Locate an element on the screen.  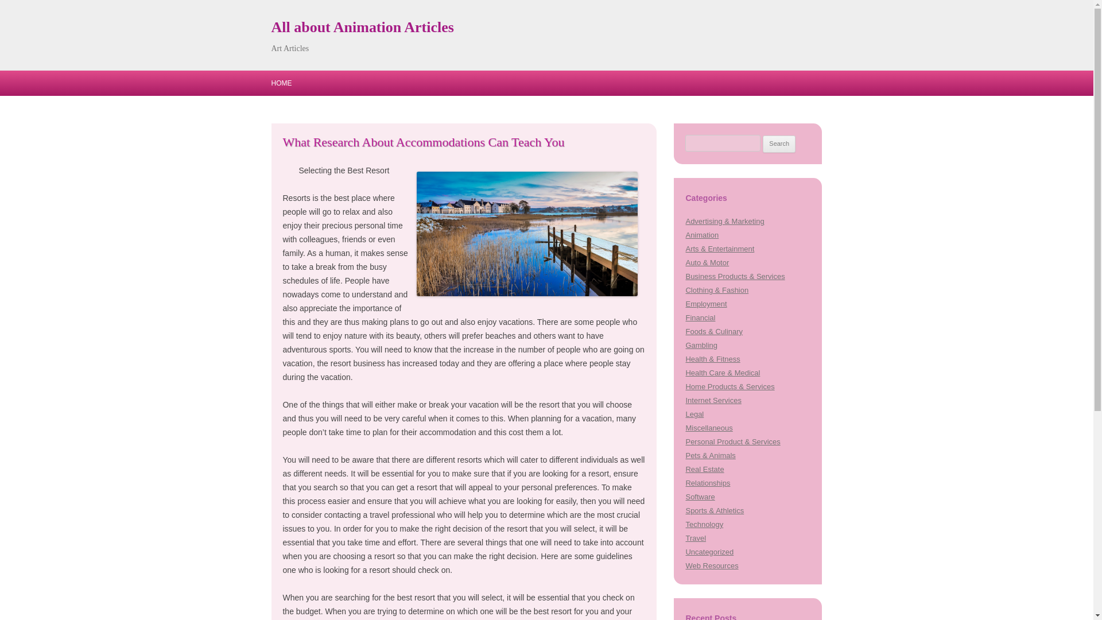
Travel is located at coordinates (696, 538).